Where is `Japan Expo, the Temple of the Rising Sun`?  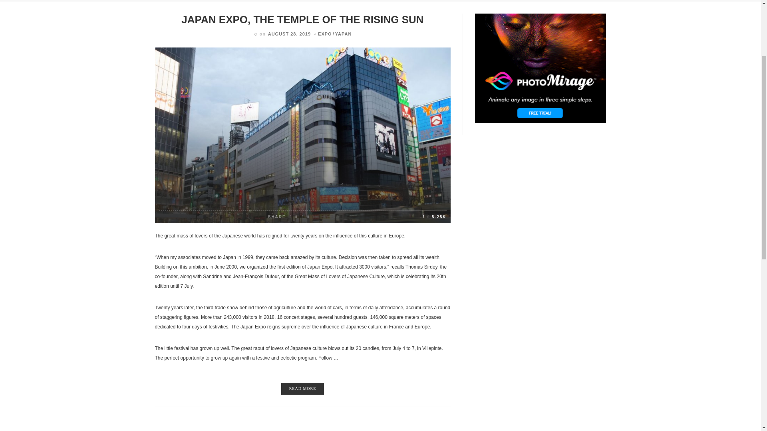
Japan Expo, the Temple of the Rising Sun is located at coordinates (434, 216).